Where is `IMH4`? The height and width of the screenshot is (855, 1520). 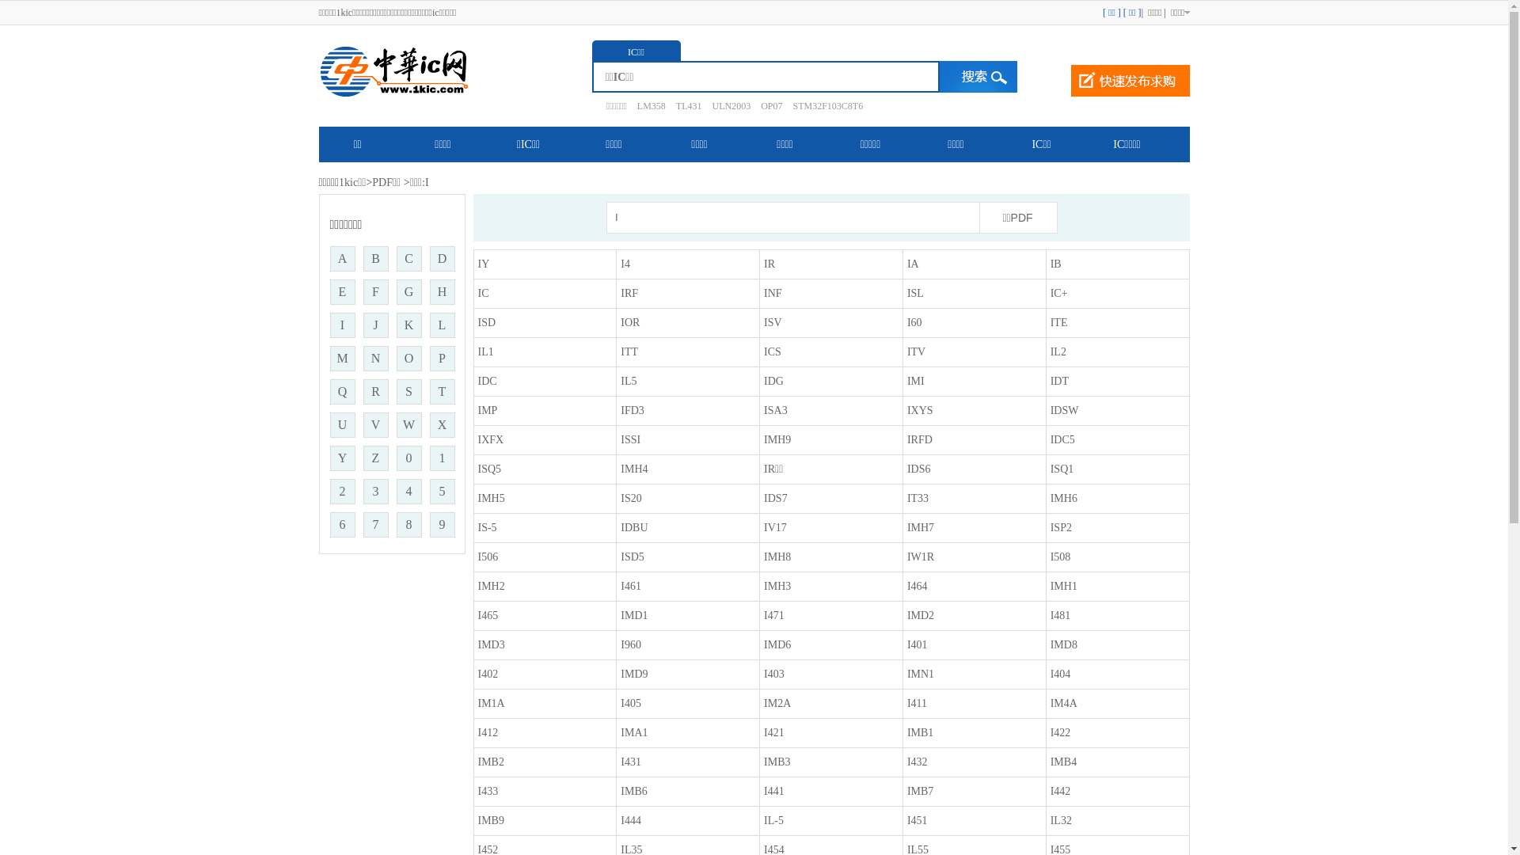 IMH4 is located at coordinates (634, 469).